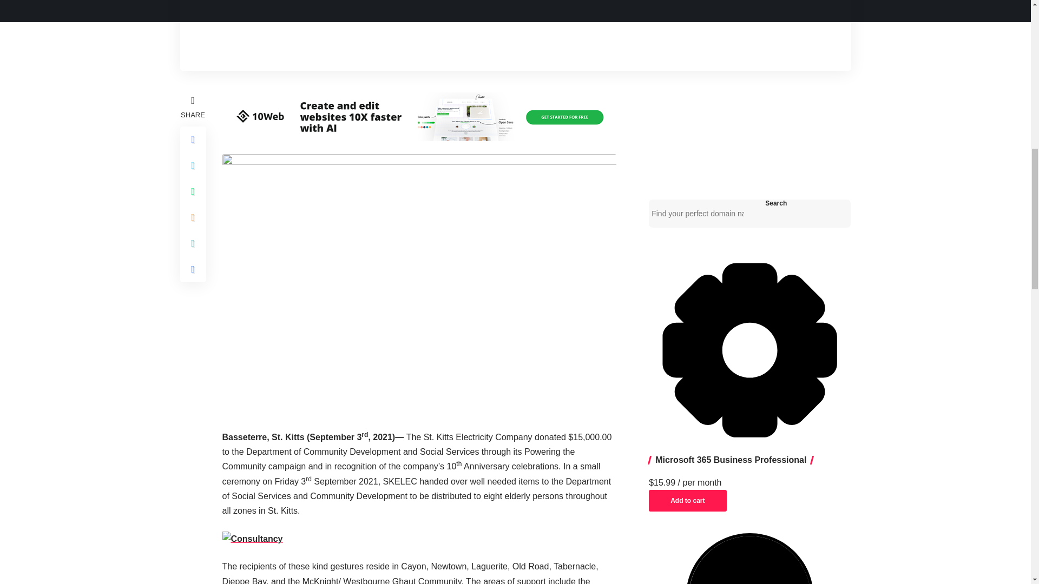 The height and width of the screenshot is (584, 1039). Describe the element at coordinates (776, 203) in the screenshot. I see `Search` at that location.